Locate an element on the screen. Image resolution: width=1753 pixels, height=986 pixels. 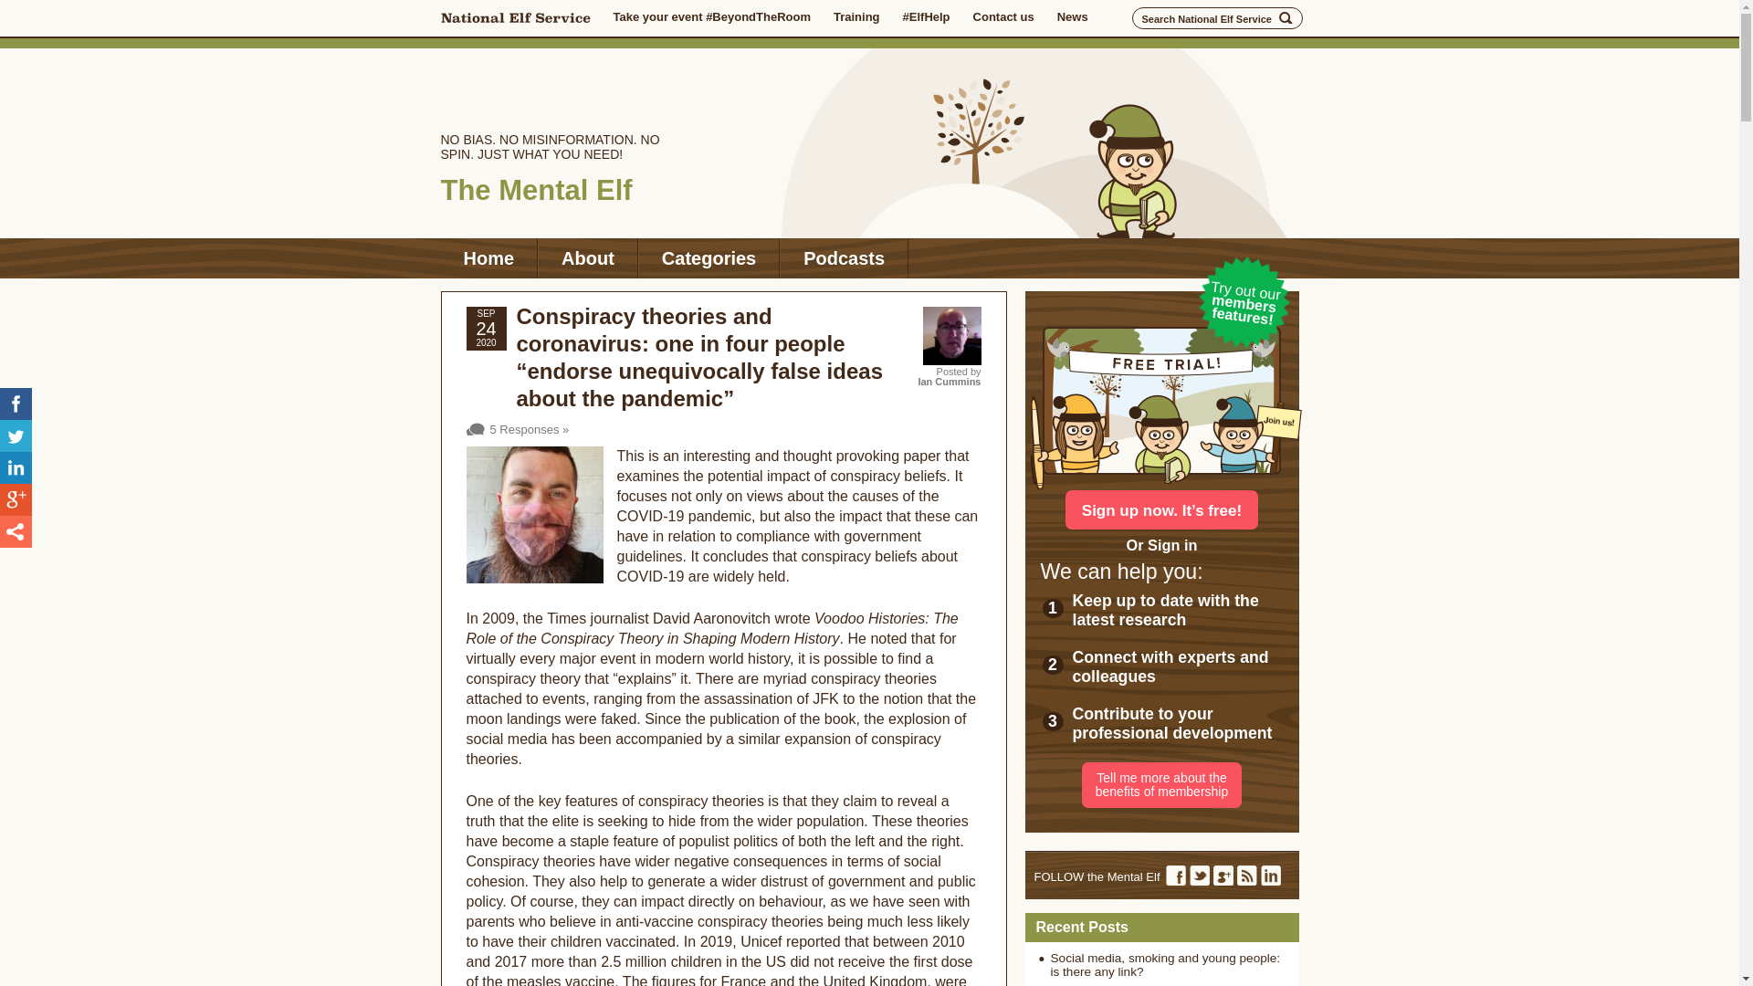
Home is located at coordinates (488, 257).